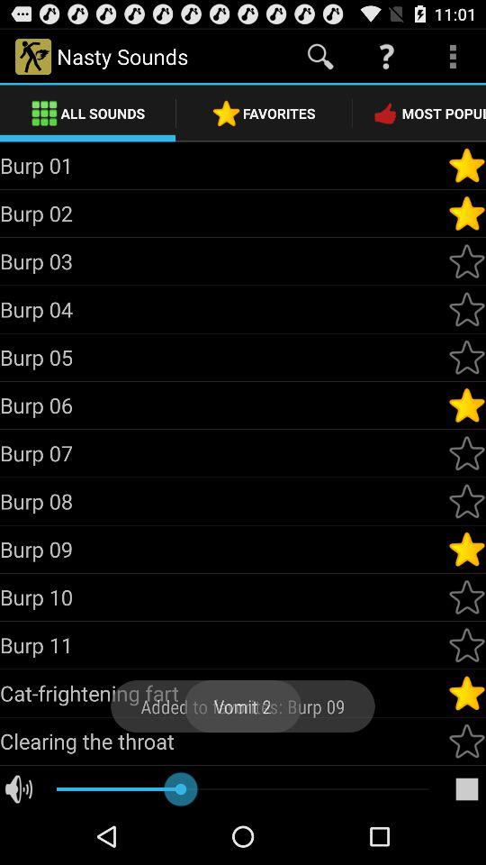 This screenshot has height=865, width=486. Describe the element at coordinates (467, 165) in the screenshot. I see `a place to deselect the burp 01 file 's gold star` at that location.